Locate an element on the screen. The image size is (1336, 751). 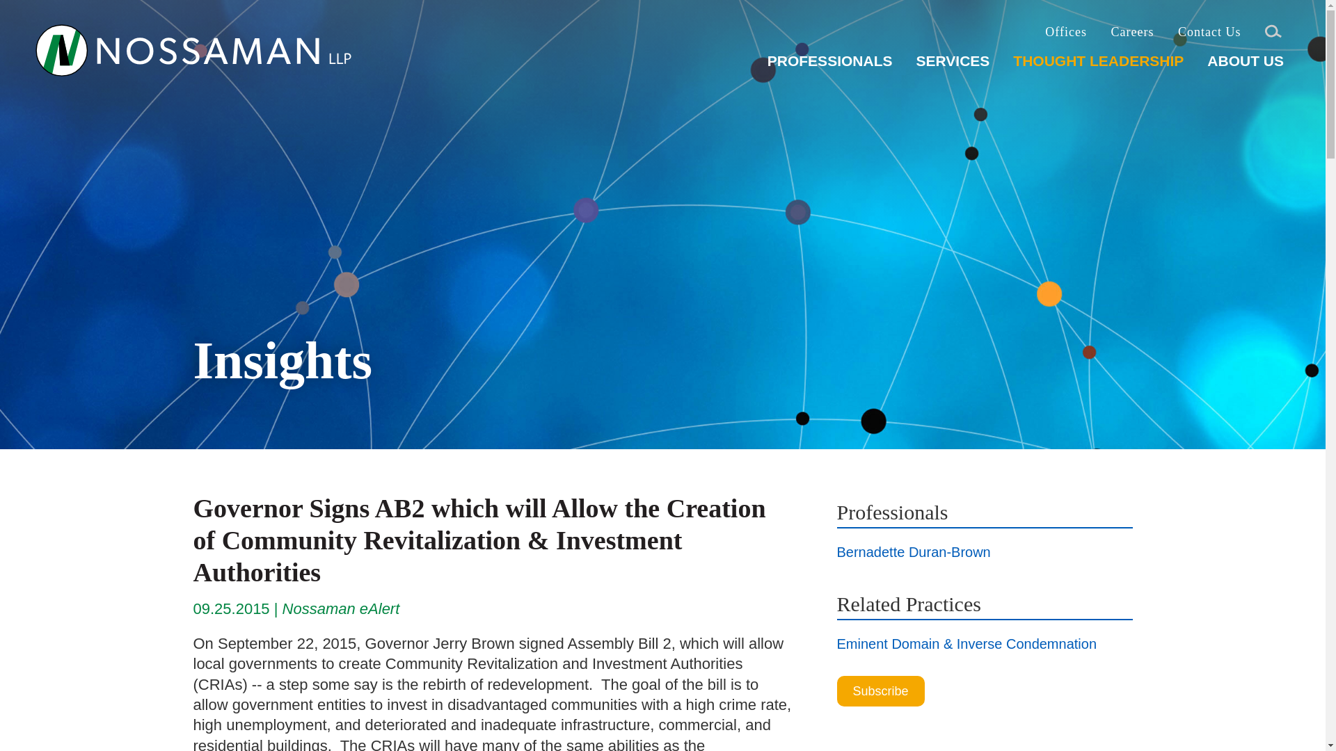
Subscribe is located at coordinates (880, 691).